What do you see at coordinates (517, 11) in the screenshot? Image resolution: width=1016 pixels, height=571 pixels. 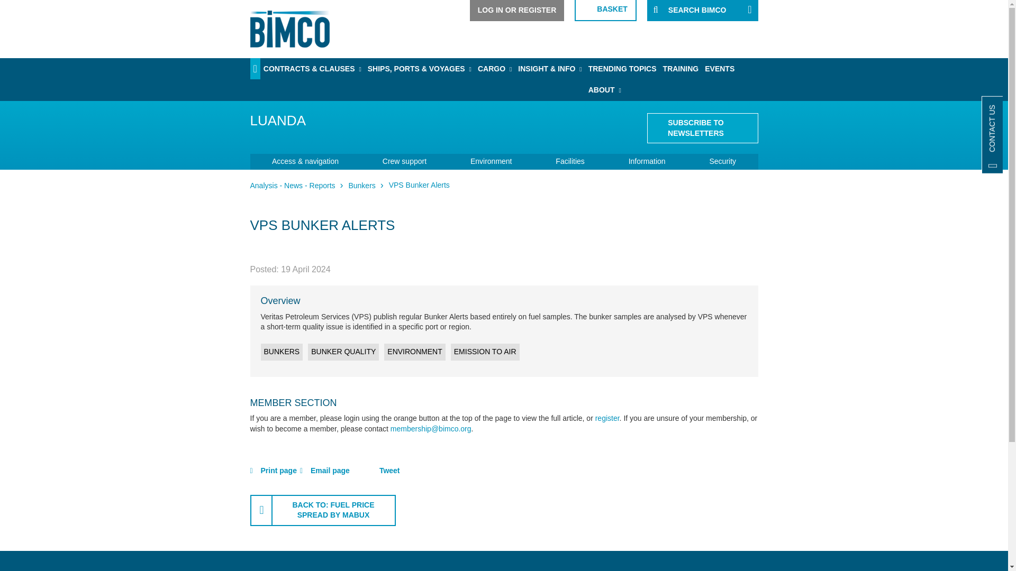 I see `LOG IN OR REGISTER` at bounding box center [517, 11].